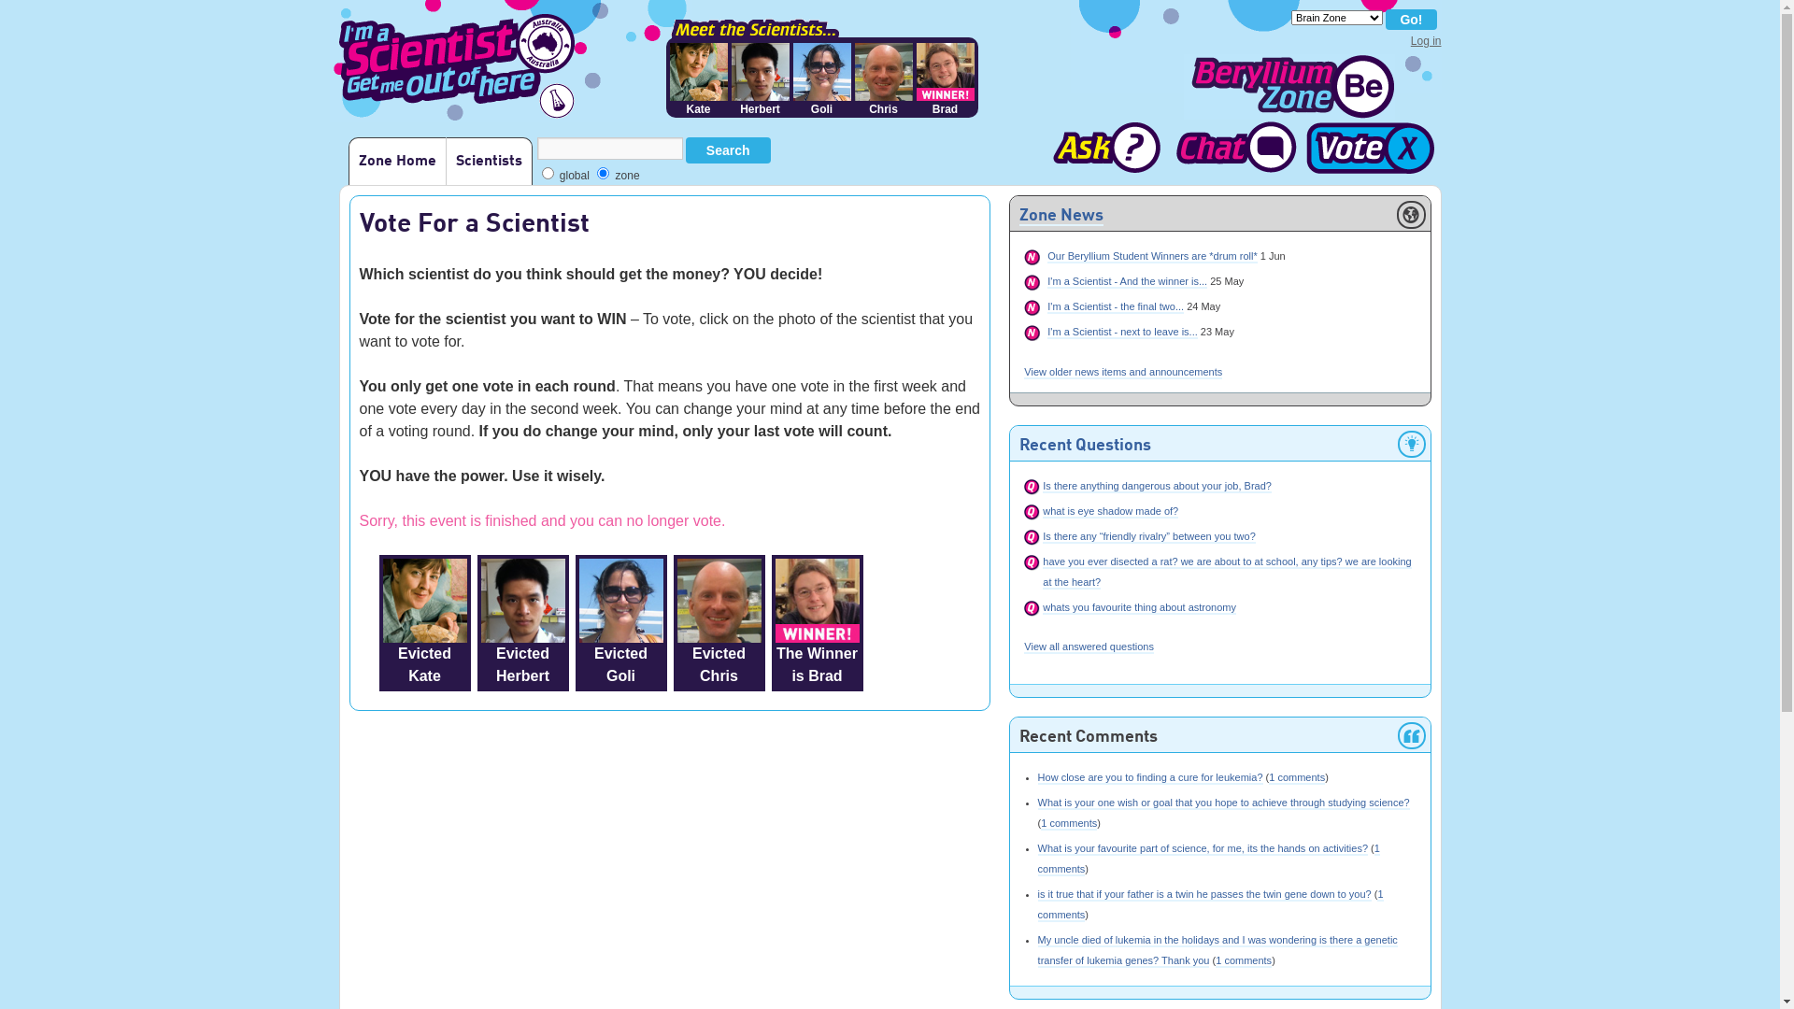 This screenshot has height=1009, width=1794. What do you see at coordinates (1209, 860) in the screenshot?
I see `1 comments` at bounding box center [1209, 860].